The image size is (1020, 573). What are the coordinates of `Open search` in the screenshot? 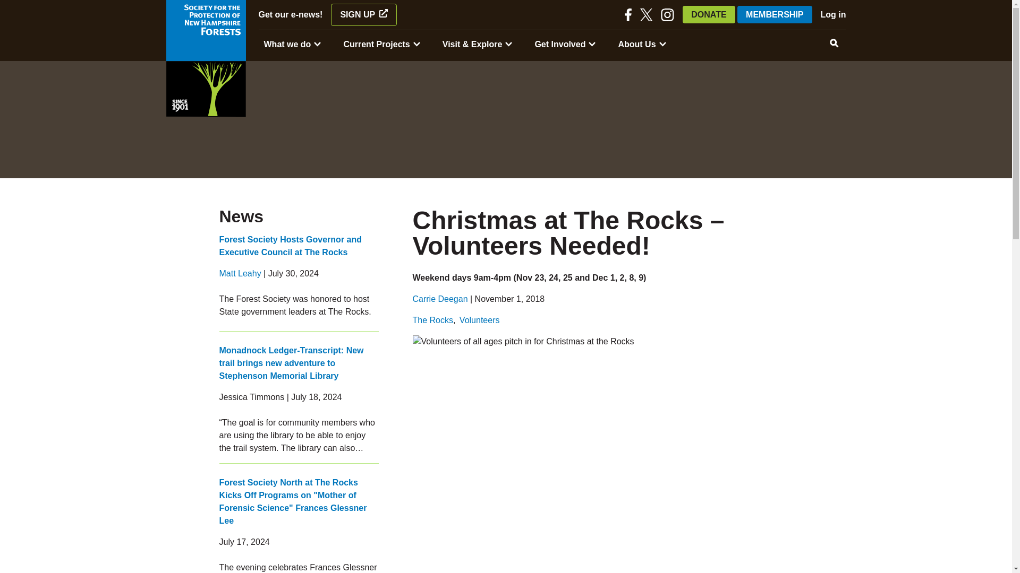 It's located at (834, 44).